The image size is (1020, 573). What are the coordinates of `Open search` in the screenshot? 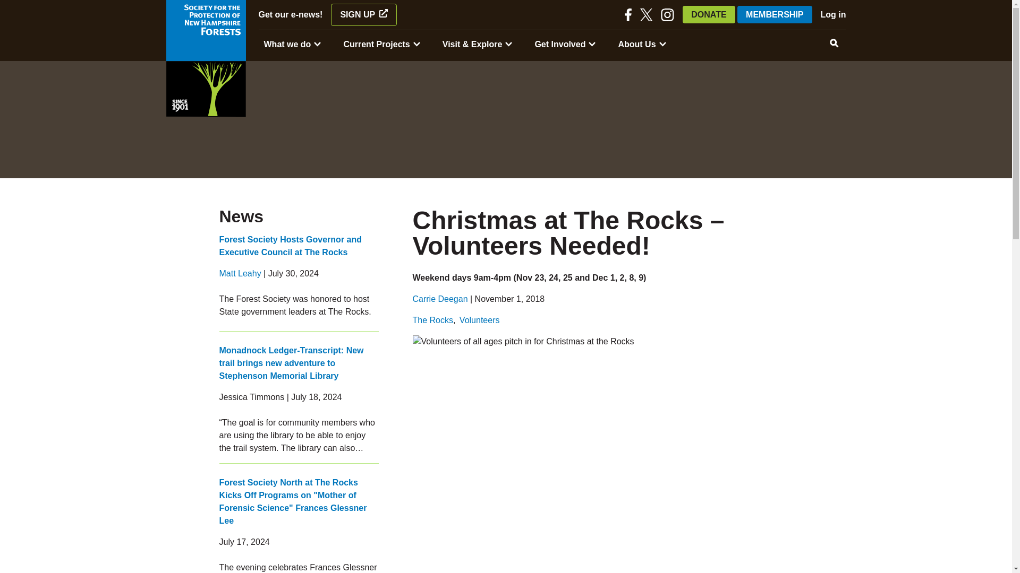 It's located at (834, 44).